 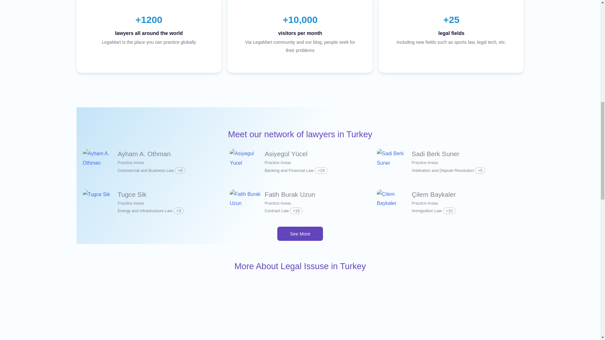 I want to click on Tugce Sik, so click(x=96, y=194).